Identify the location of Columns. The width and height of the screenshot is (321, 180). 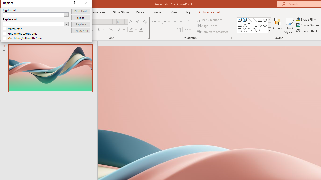
(188, 30).